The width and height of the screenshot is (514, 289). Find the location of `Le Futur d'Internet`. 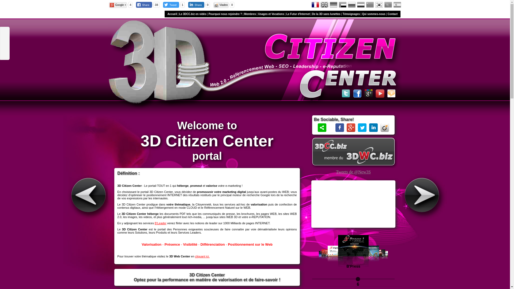

Le Futur d'Internet is located at coordinates (298, 14).